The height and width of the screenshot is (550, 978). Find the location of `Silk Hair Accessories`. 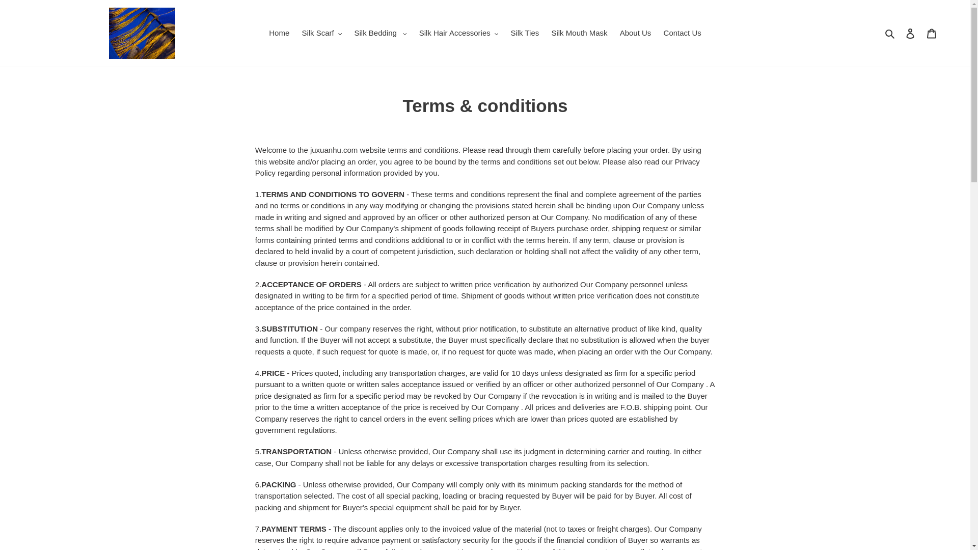

Silk Hair Accessories is located at coordinates (458, 33).